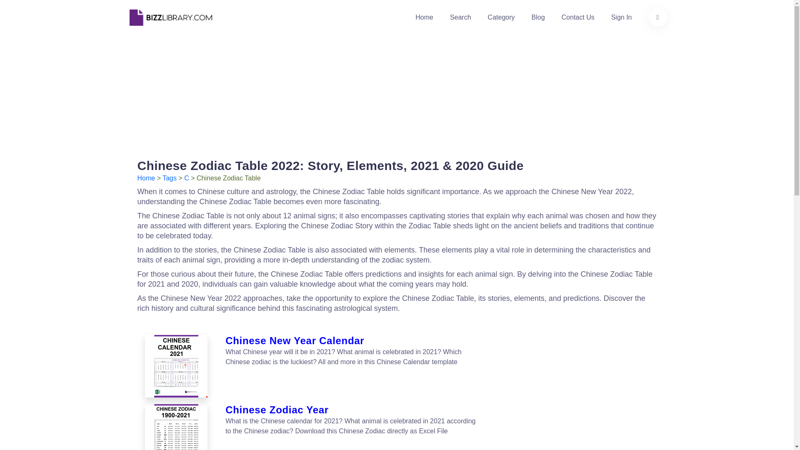 The image size is (800, 450). Describe the element at coordinates (657, 17) in the screenshot. I see `Find the template you need` at that location.